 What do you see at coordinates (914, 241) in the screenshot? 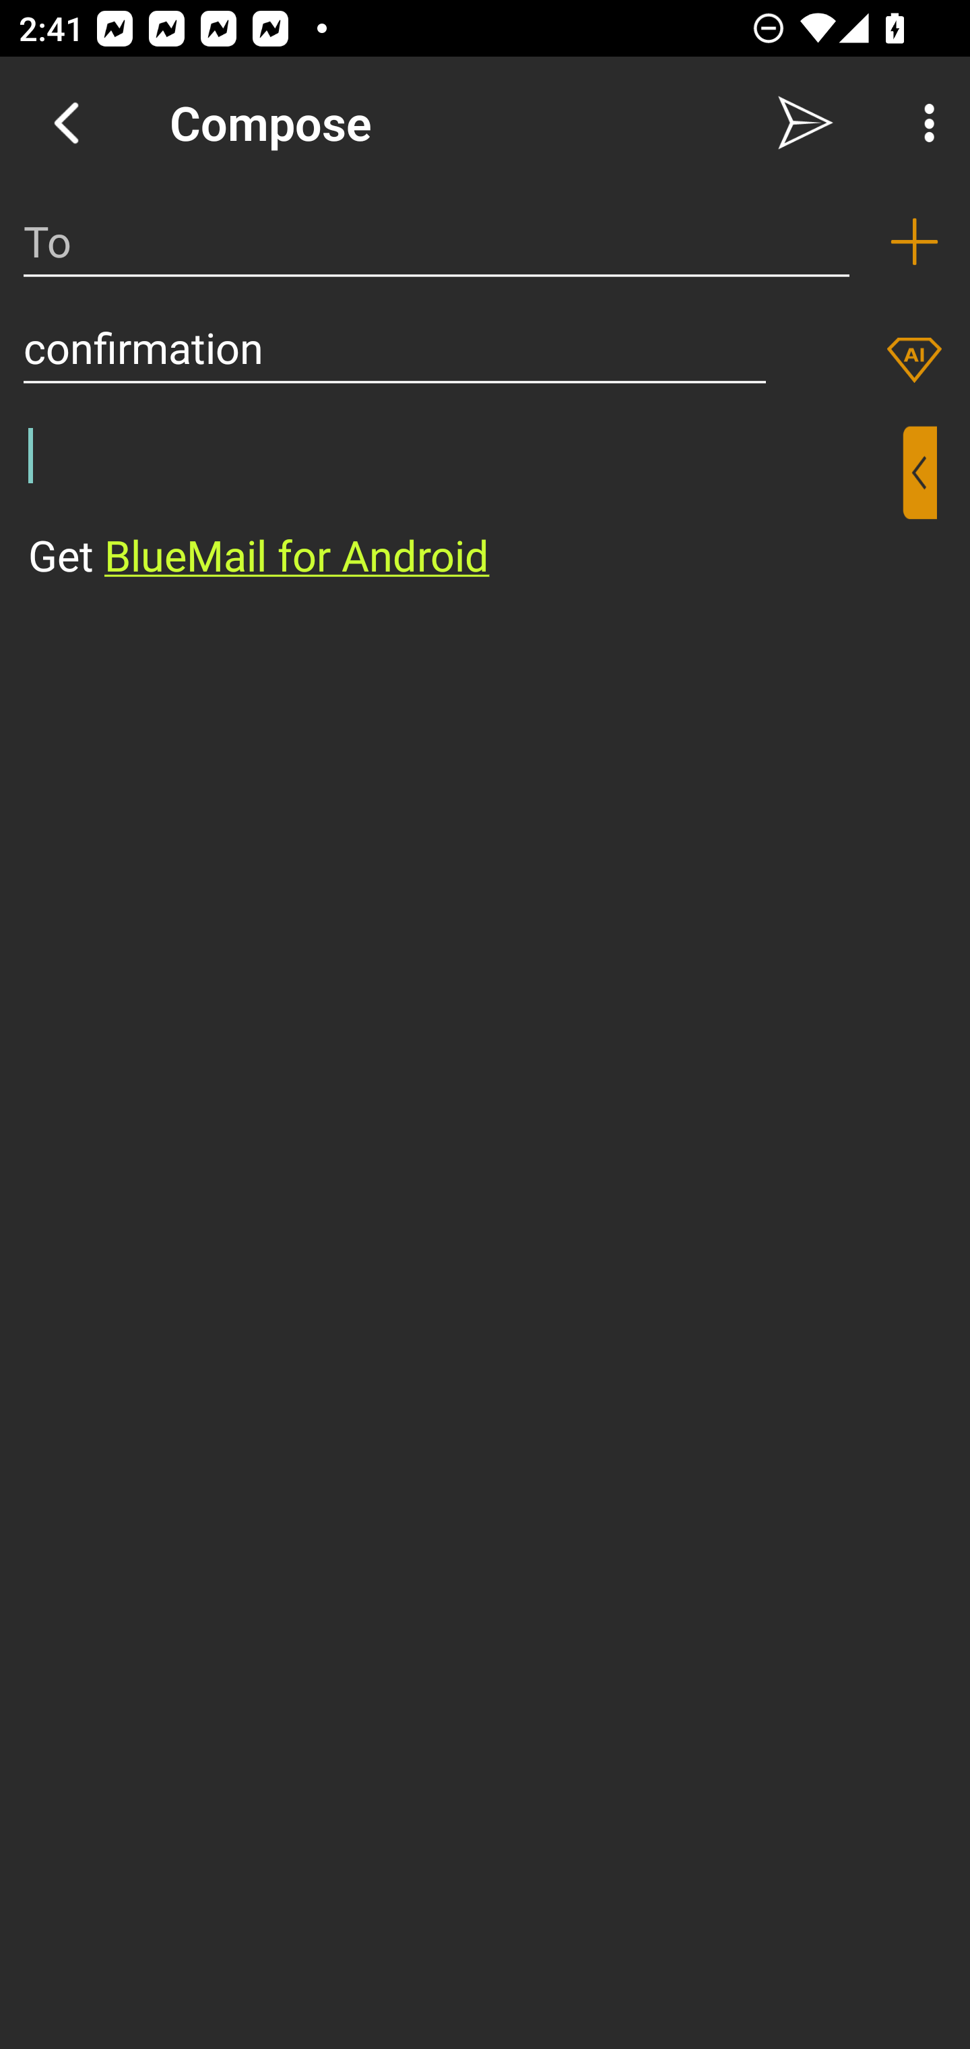
I see `Add recipient (To)` at bounding box center [914, 241].